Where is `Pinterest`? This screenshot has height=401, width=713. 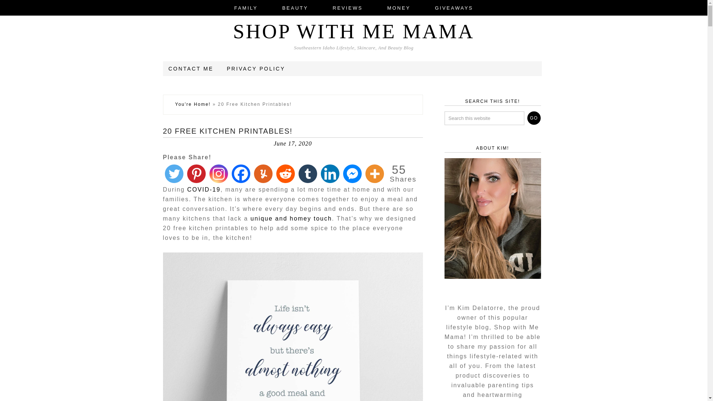
Pinterest is located at coordinates (196, 173).